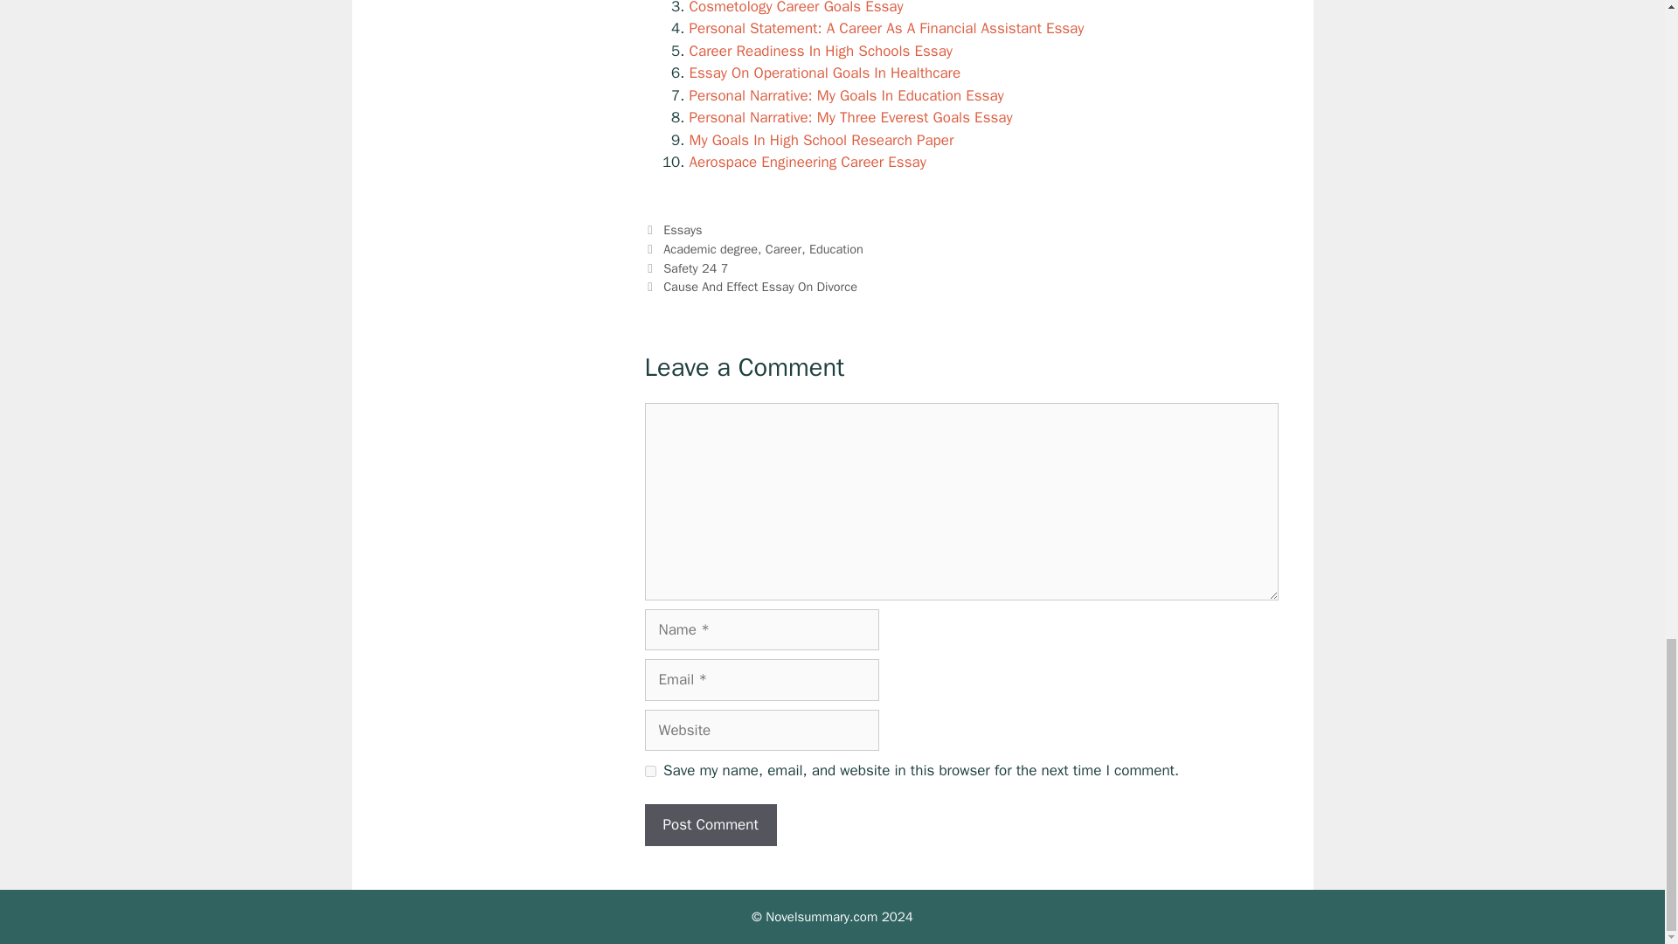  I want to click on Career, so click(783, 248).